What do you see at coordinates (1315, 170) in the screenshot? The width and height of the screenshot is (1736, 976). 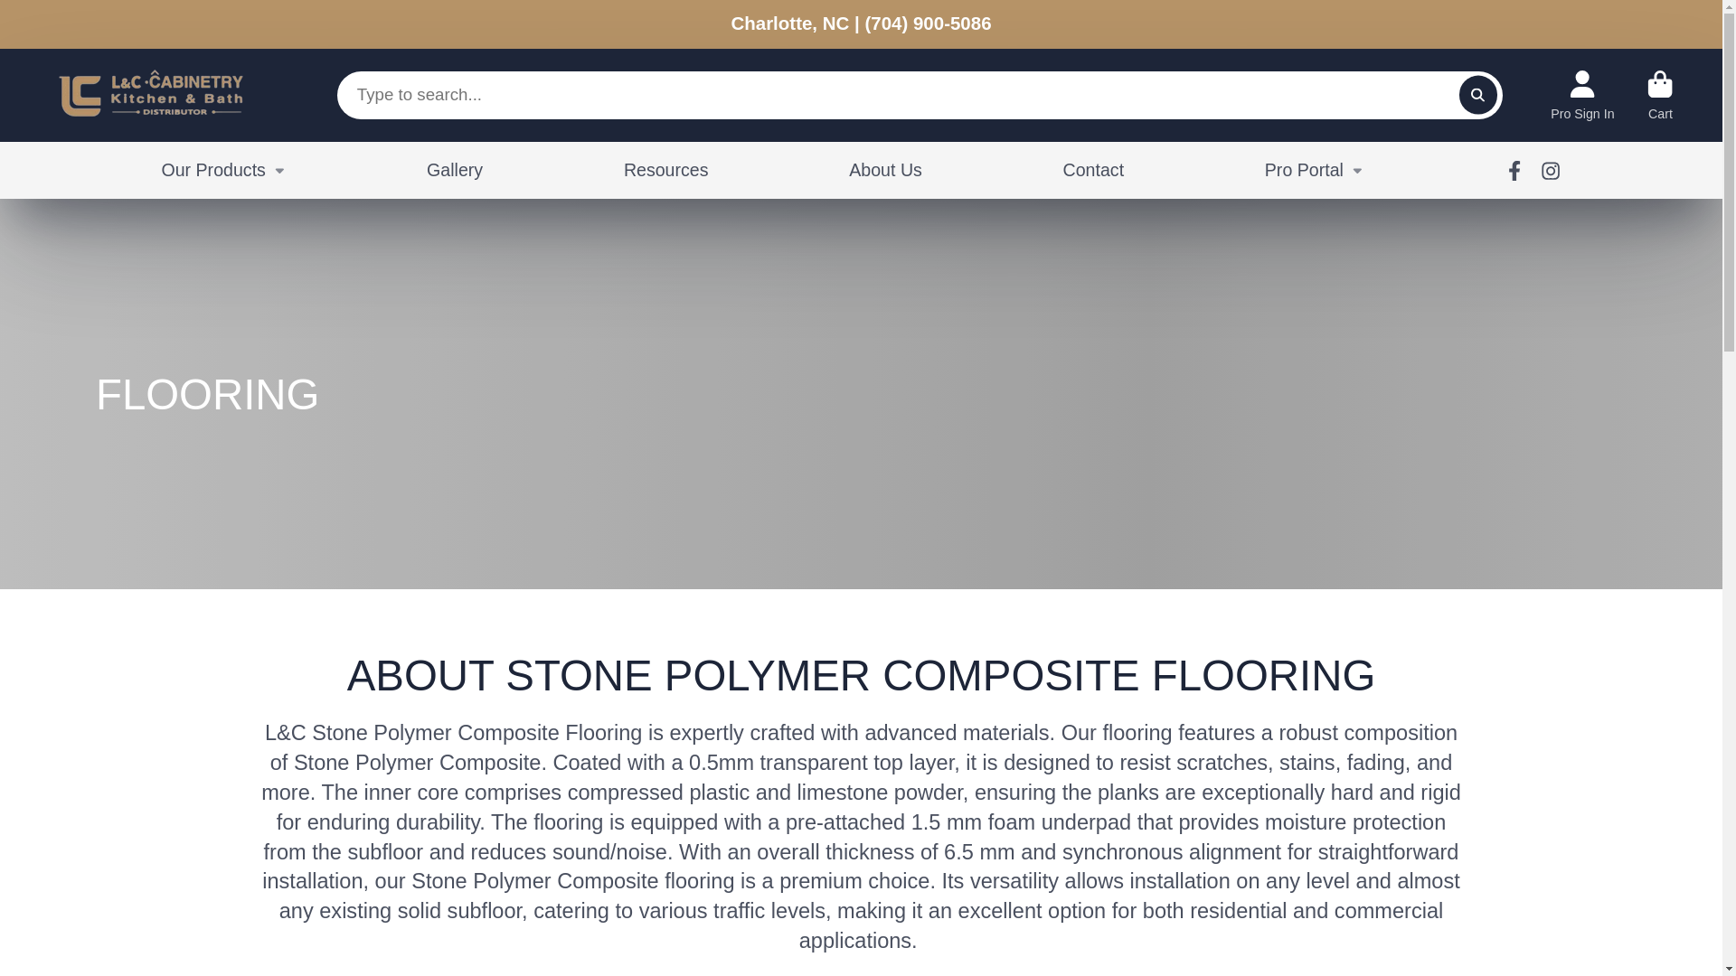 I see `Pro Portal` at bounding box center [1315, 170].